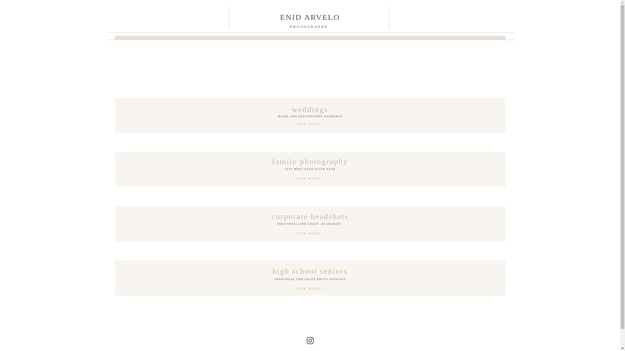 The height and width of the screenshot is (351, 625). I want to click on ENID ARVELO, so click(310, 18).